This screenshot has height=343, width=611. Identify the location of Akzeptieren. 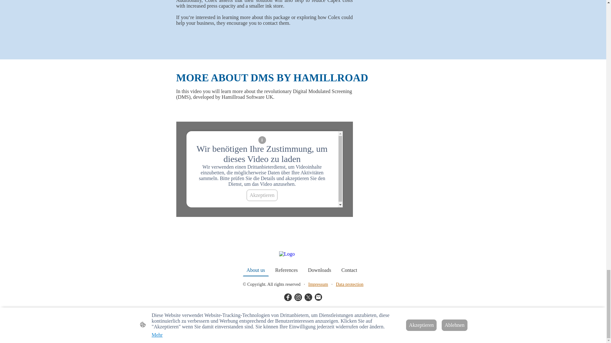
(262, 195).